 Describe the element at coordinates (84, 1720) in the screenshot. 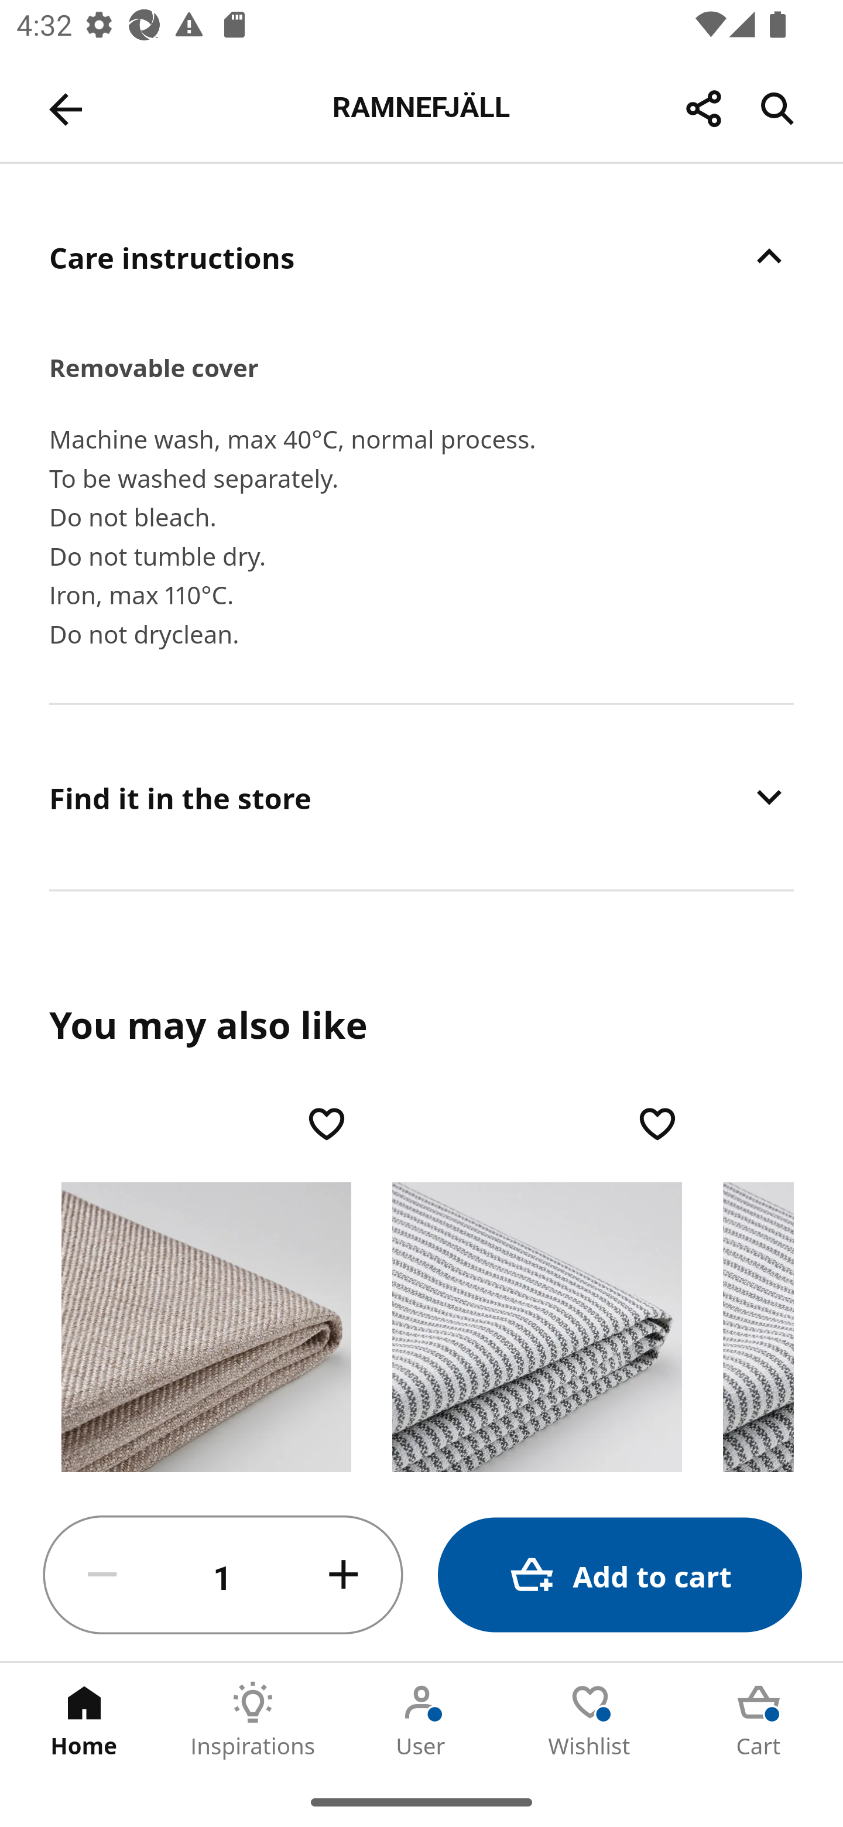

I see `Home
Tab 1 of 5` at that location.